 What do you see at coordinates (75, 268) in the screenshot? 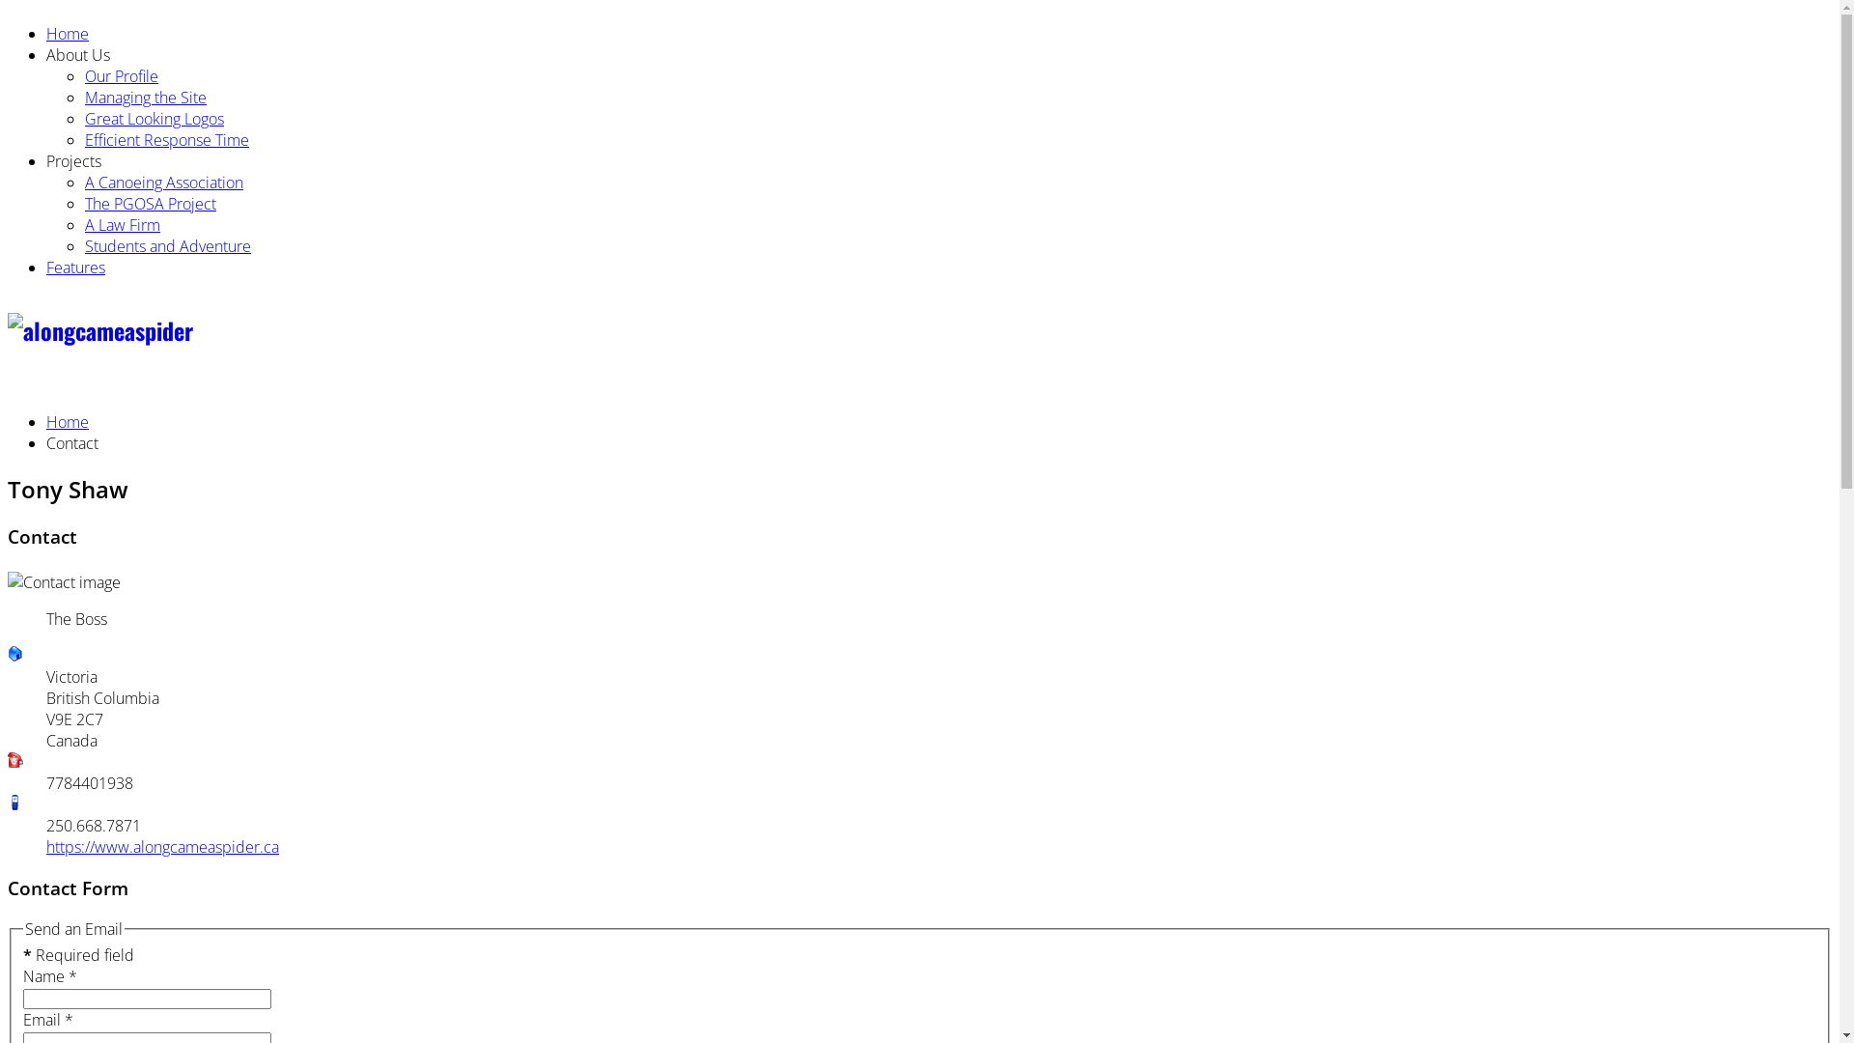
I see `Features` at bounding box center [75, 268].